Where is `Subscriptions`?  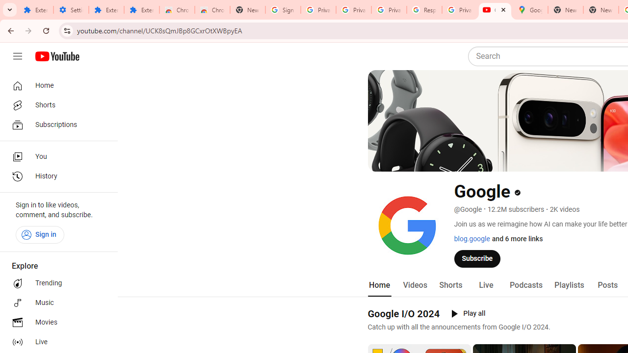
Subscriptions is located at coordinates (56, 125).